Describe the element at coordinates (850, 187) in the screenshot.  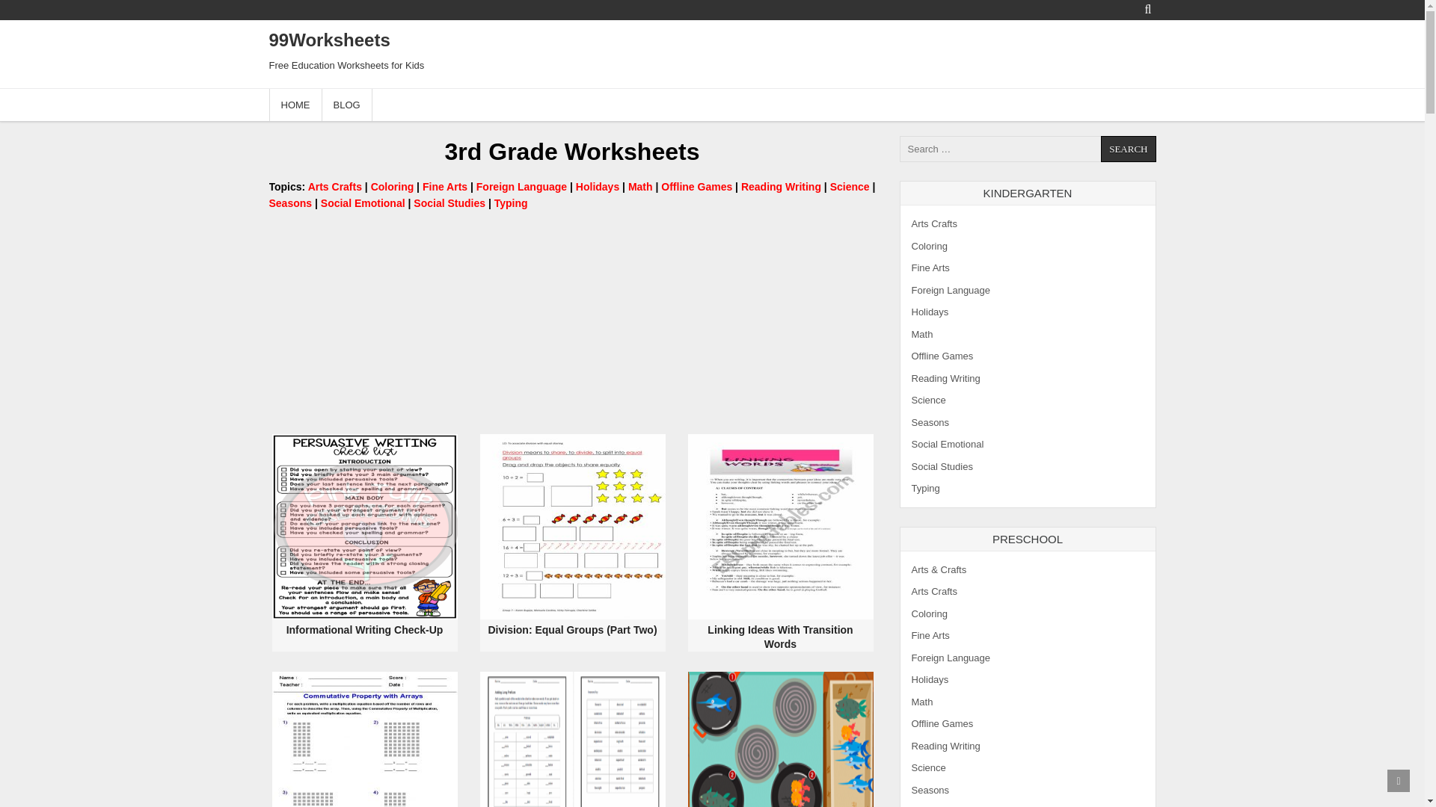
I see `Science` at that location.